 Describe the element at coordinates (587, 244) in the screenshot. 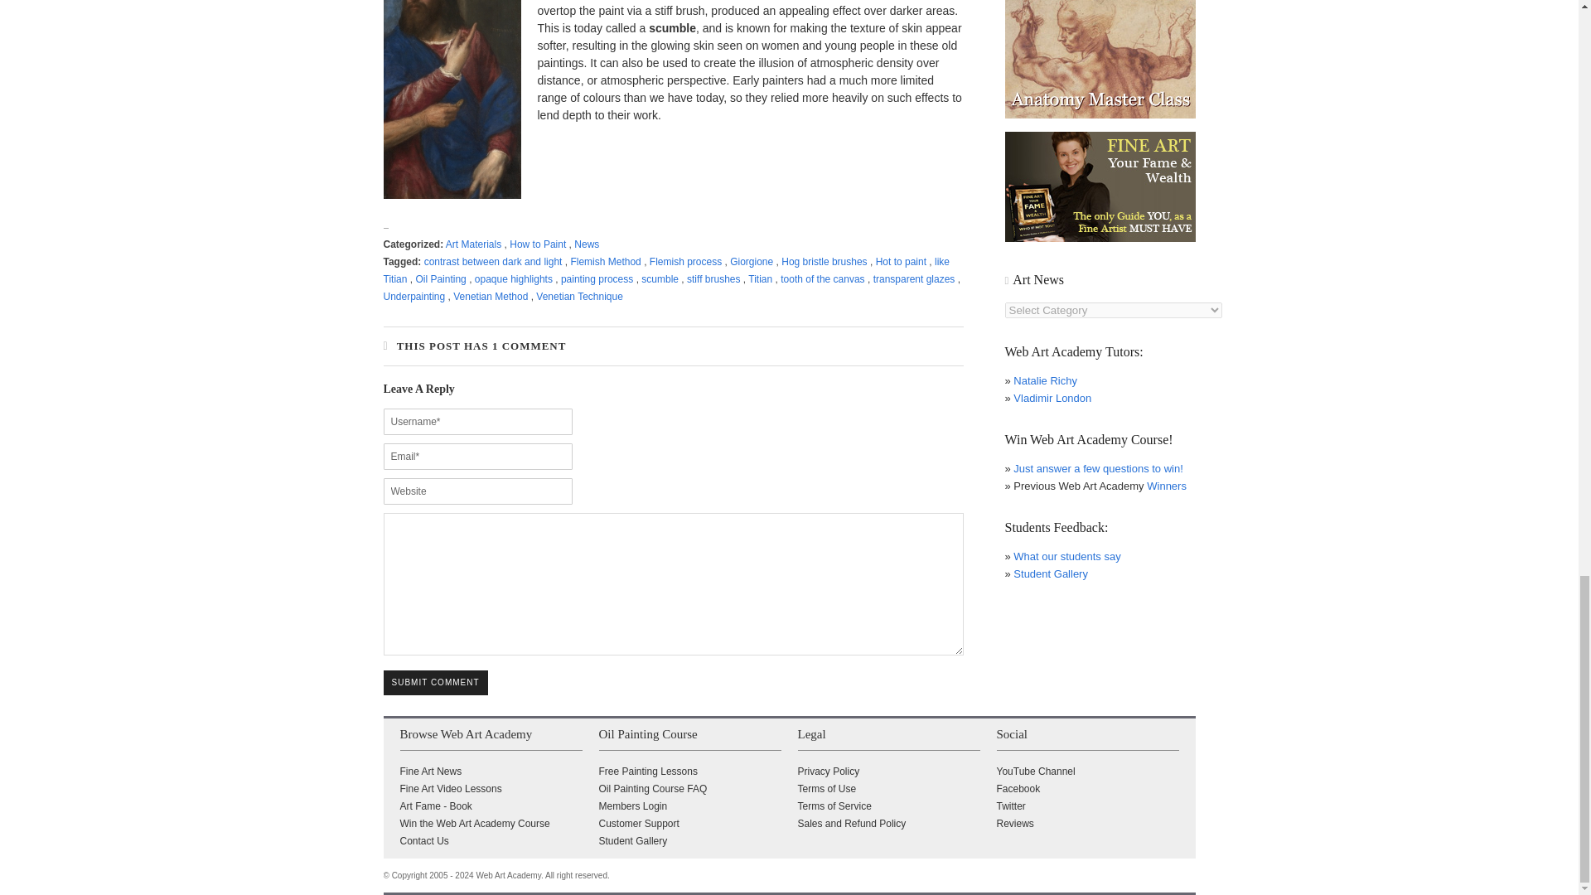

I see `News` at that location.